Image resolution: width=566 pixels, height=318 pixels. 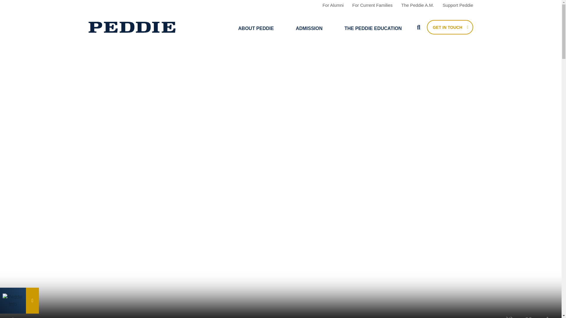 What do you see at coordinates (373, 30) in the screenshot?
I see `THE PEDDIE EDUCATION` at bounding box center [373, 30].